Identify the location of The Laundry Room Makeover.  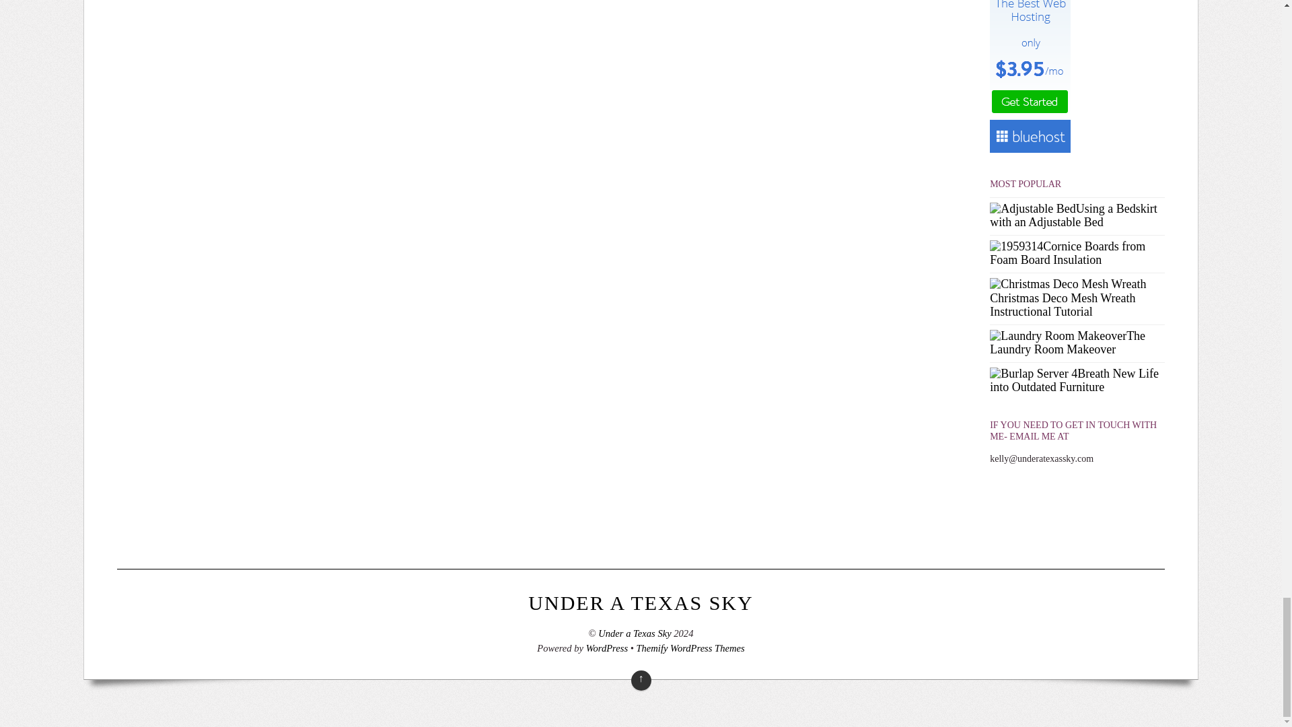
(1058, 337).